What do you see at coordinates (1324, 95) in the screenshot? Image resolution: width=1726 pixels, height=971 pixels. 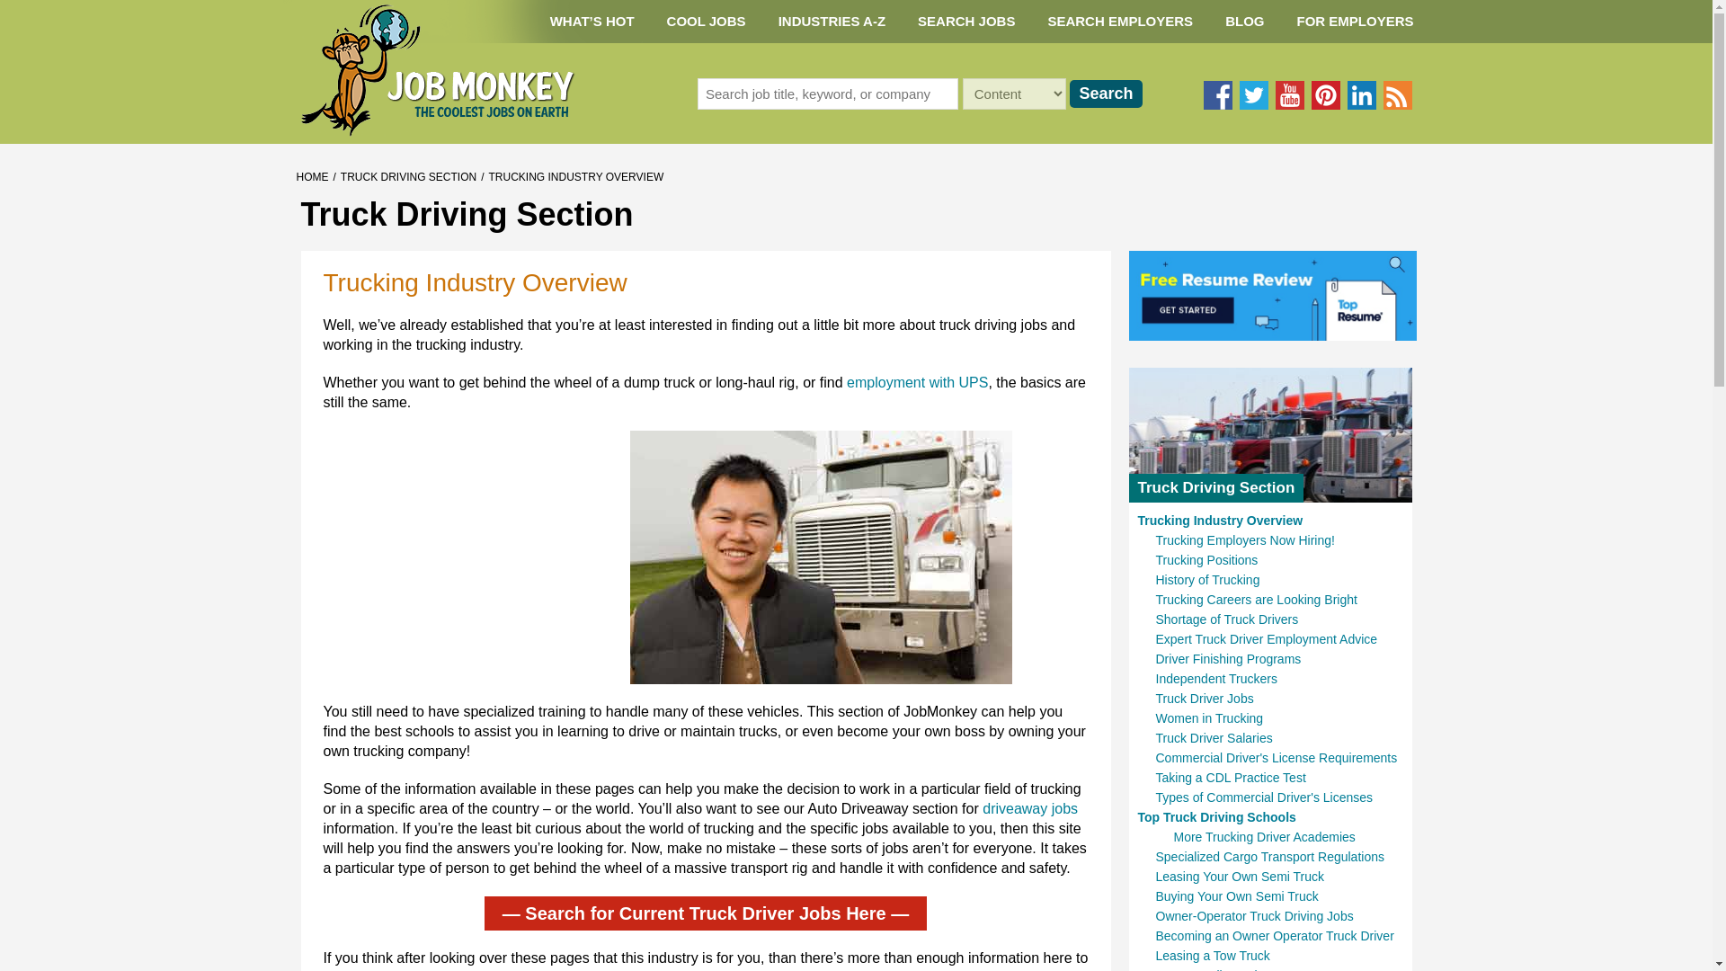 I see `Follow us on Pinterest` at bounding box center [1324, 95].